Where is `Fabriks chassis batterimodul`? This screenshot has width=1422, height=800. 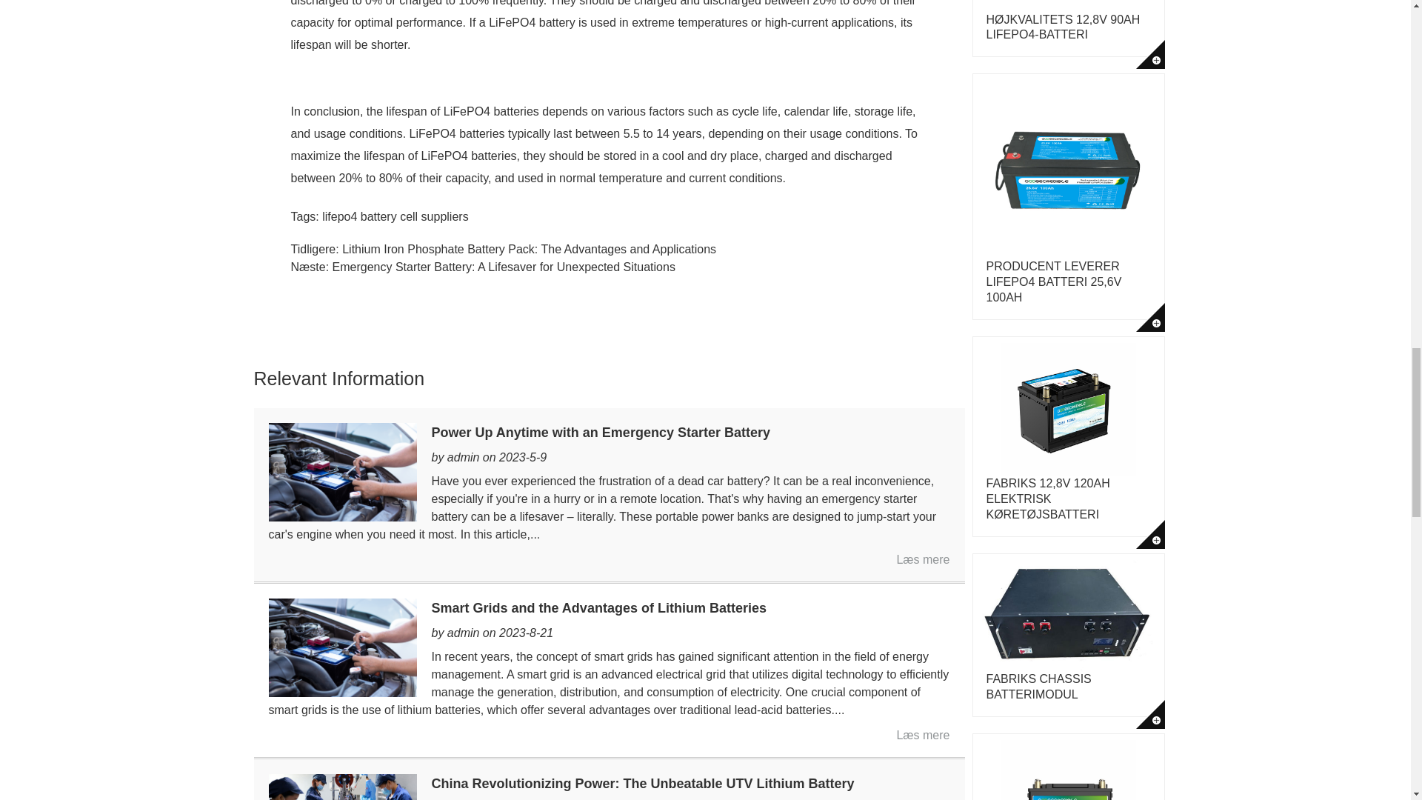 Fabriks chassis batterimodul is located at coordinates (1151, 714).